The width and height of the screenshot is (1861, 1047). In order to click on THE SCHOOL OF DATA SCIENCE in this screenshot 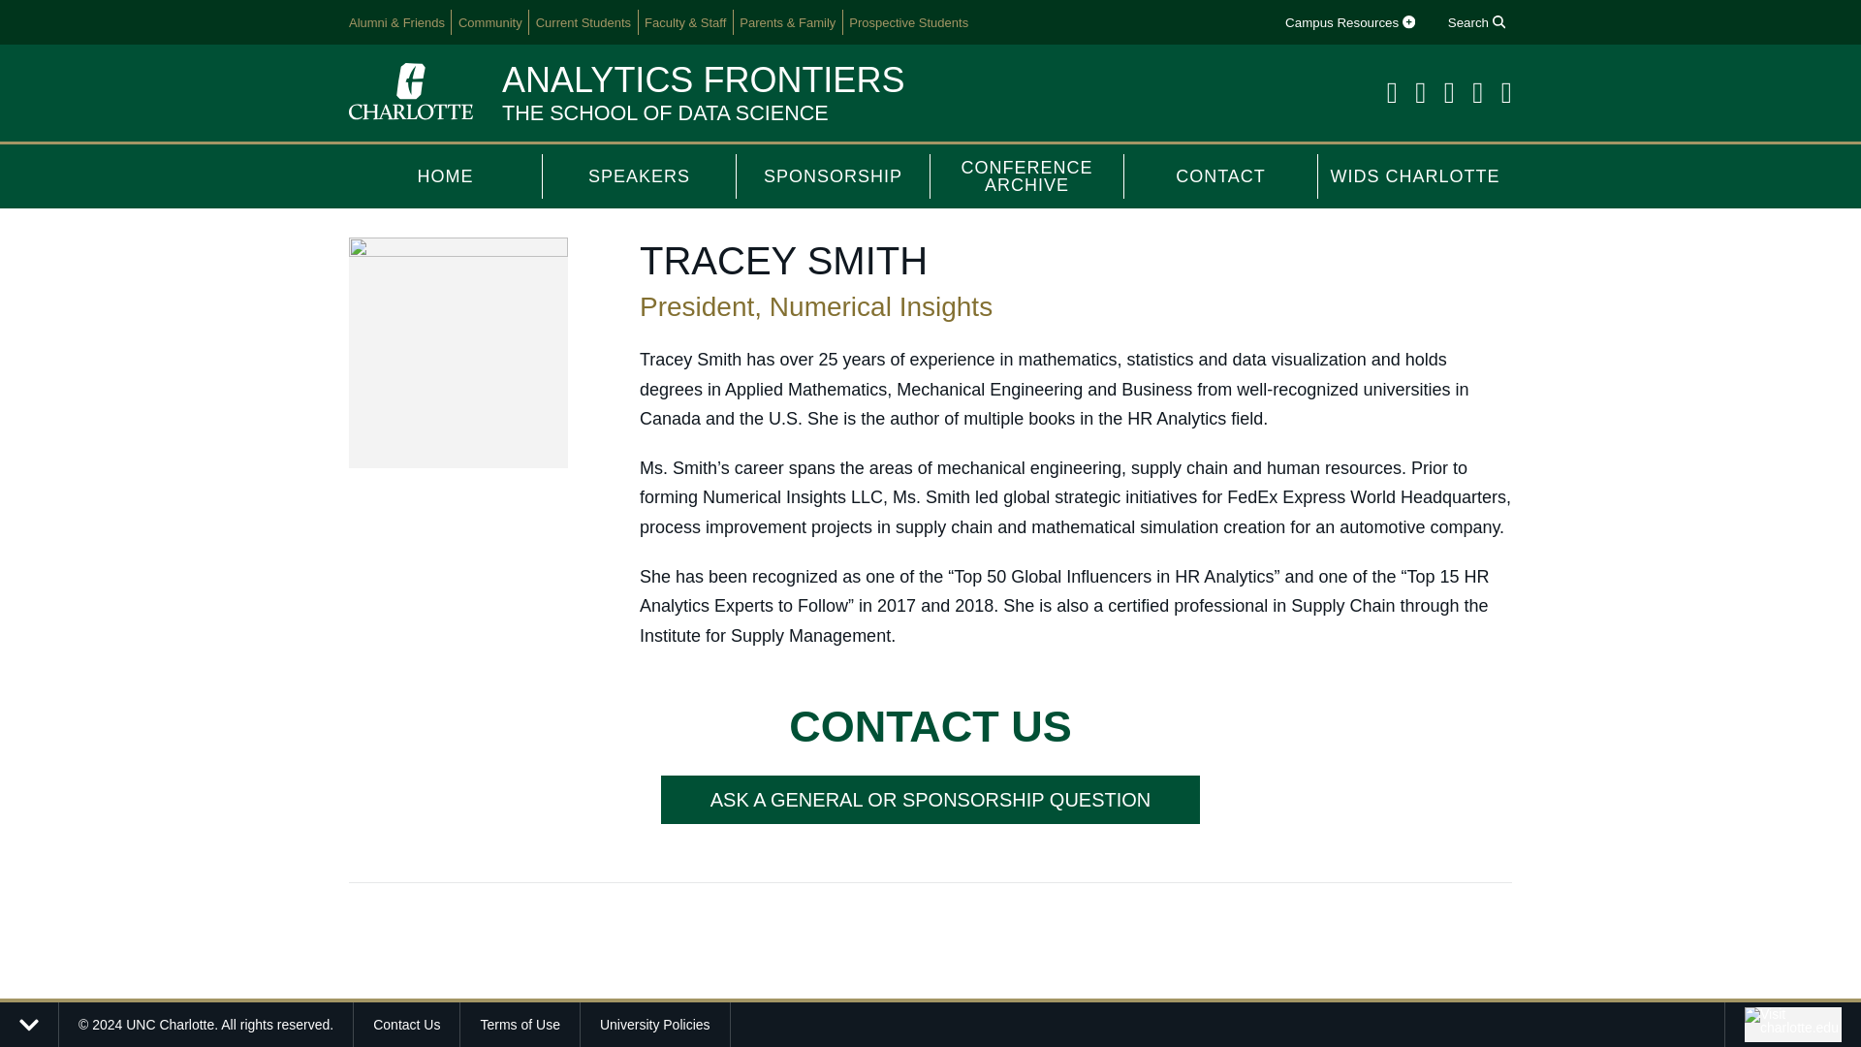, I will do `click(665, 112)`.